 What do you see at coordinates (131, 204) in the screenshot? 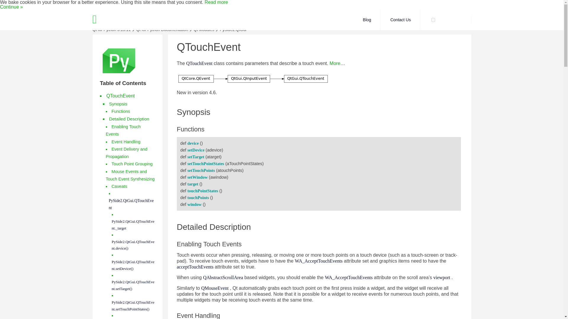
I see `PySide2.QtGui.QTouchEvent` at bounding box center [131, 204].